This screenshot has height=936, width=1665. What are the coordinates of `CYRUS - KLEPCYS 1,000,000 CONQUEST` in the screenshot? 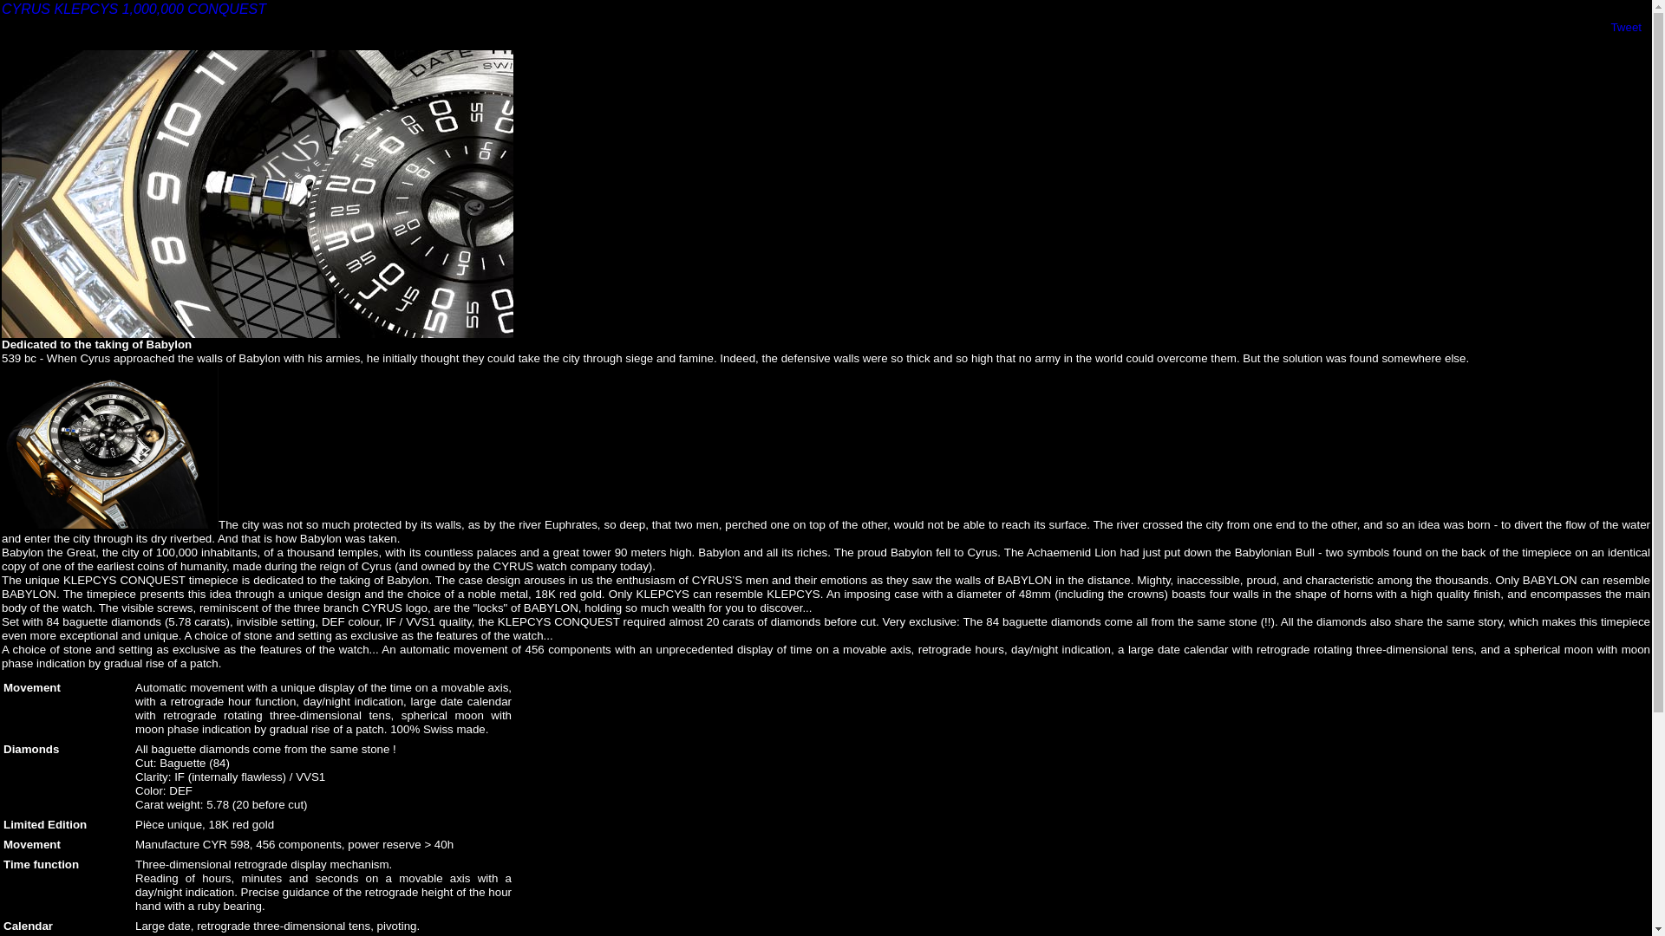 It's located at (110, 524).